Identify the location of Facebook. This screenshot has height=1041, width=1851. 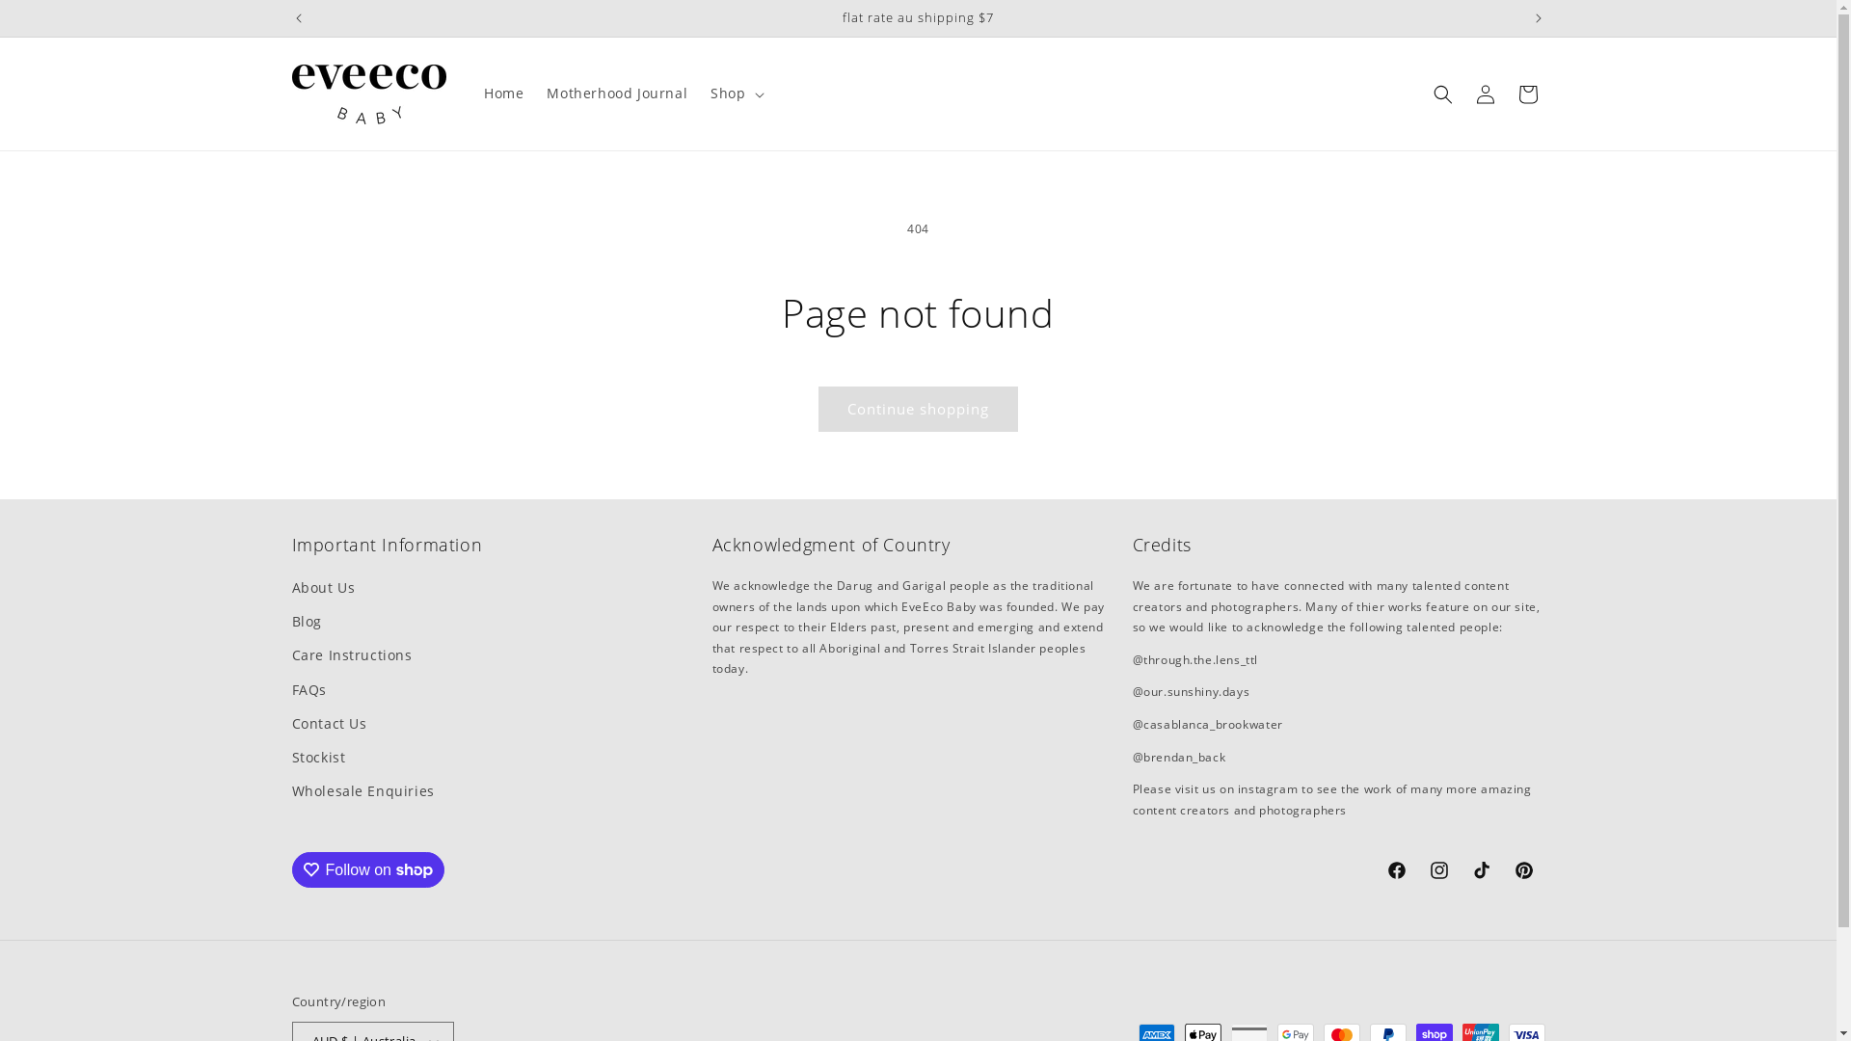
(1396, 870).